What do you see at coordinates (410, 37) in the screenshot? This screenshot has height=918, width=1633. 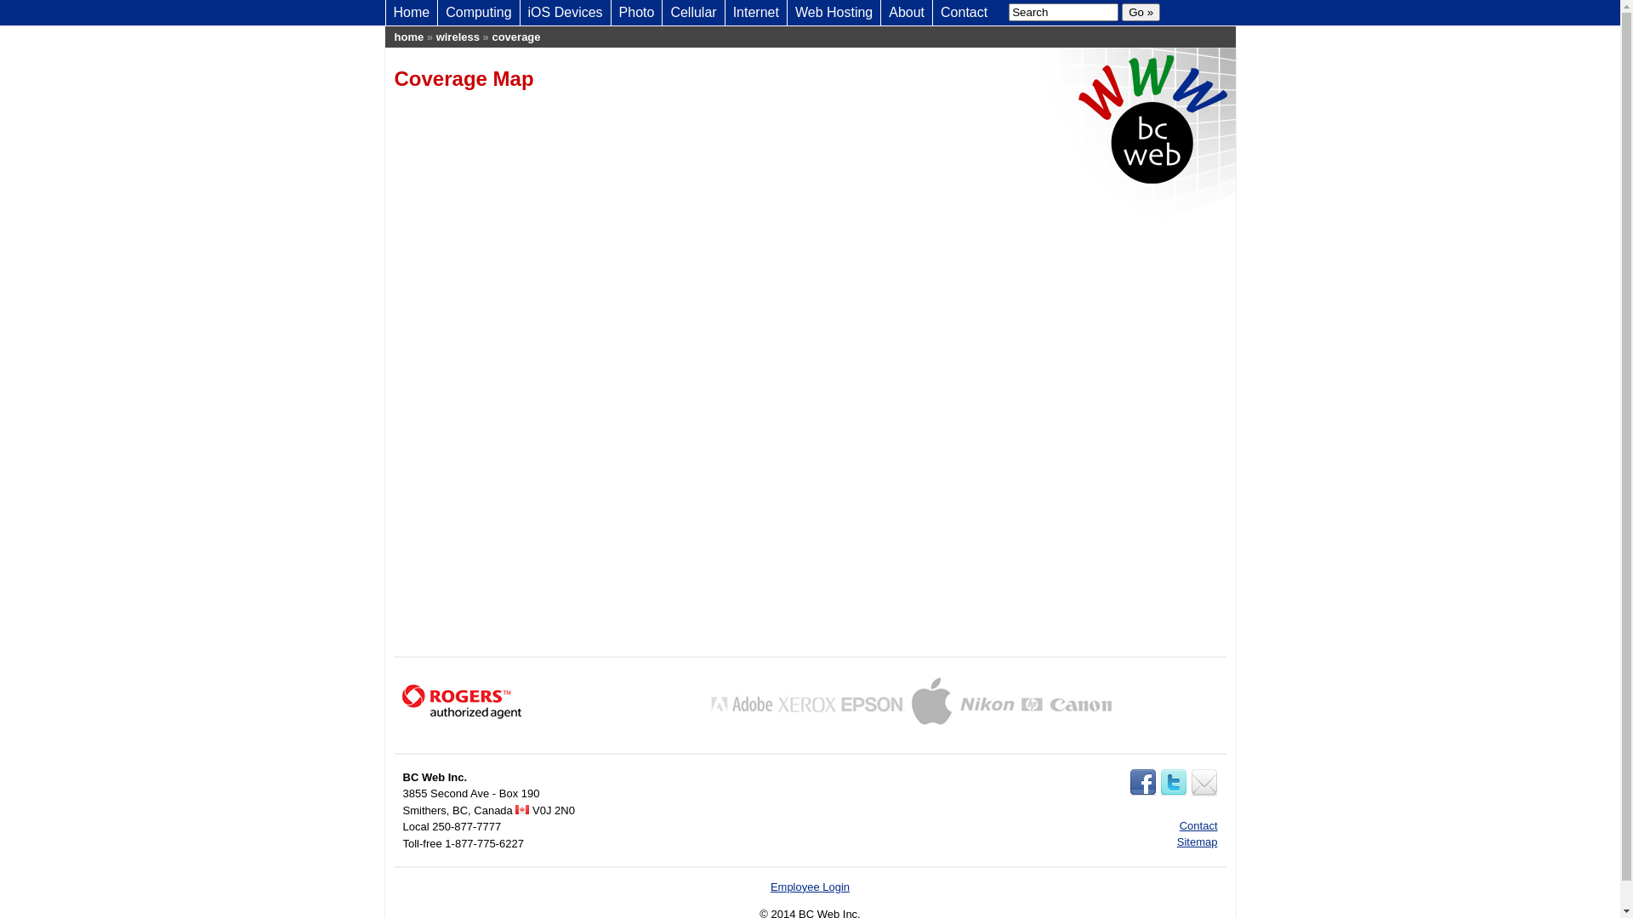 I see `home` at bounding box center [410, 37].